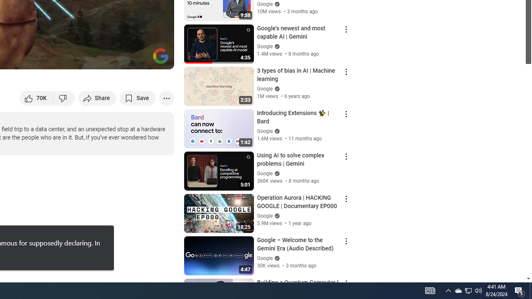 Image resolution: width=532 pixels, height=299 pixels. I want to click on Channel watermark, so click(160, 56).